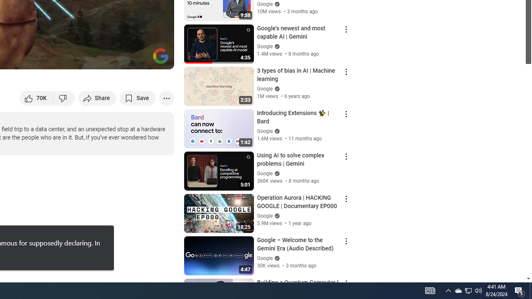 Image resolution: width=532 pixels, height=299 pixels. I want to click on Channel watermark, so click(160, 56).